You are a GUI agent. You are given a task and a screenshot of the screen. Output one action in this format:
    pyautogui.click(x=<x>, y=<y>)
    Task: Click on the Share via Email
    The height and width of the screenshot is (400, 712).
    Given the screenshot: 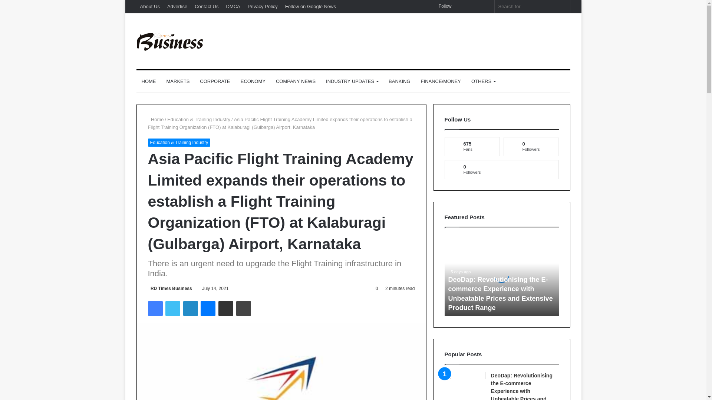 What is the action you would take?
    pyautogui.click(x=226, y=309)
    